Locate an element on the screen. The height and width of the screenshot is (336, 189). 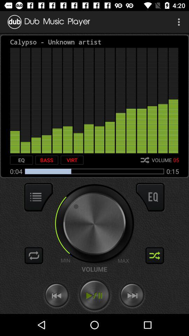
previous track is located at coordinates (57, 295).